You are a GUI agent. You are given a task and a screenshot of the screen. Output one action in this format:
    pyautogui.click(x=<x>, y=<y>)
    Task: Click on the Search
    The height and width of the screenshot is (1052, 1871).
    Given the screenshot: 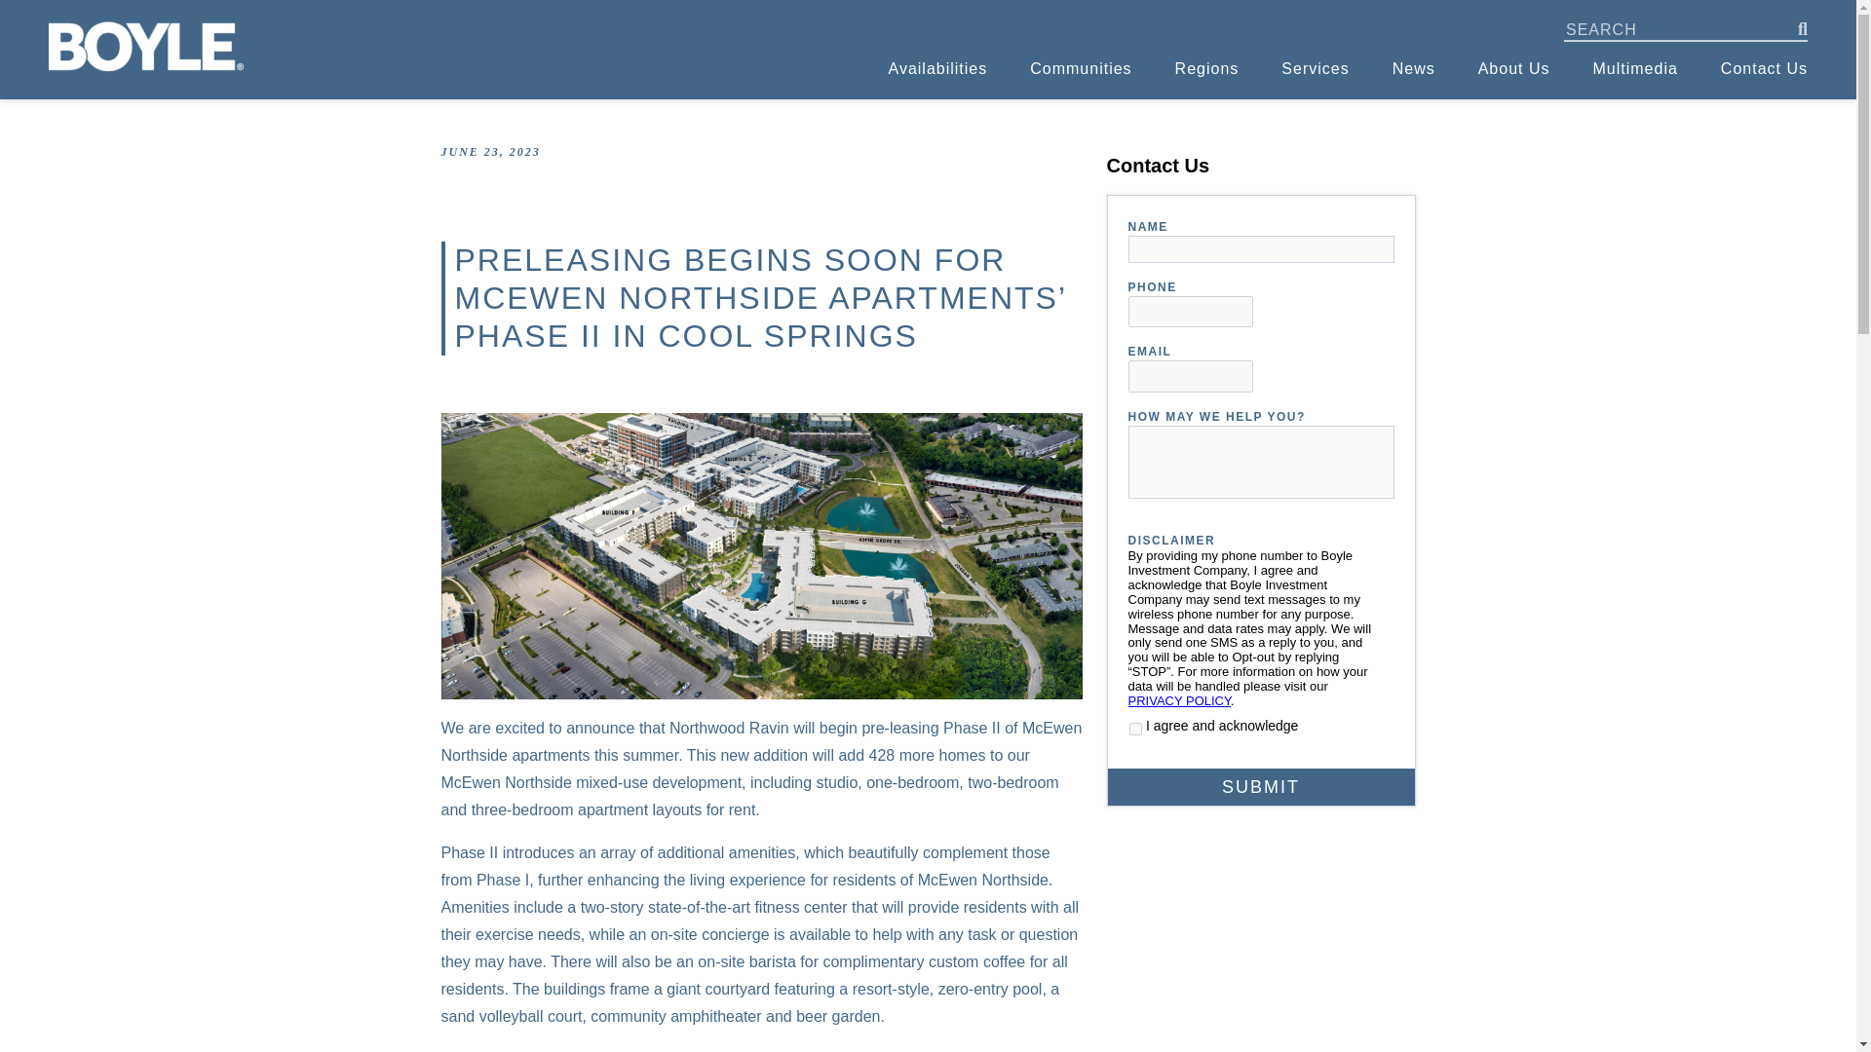 What is the action you would take?
    pyautogui.click(x=33, y=12)
    